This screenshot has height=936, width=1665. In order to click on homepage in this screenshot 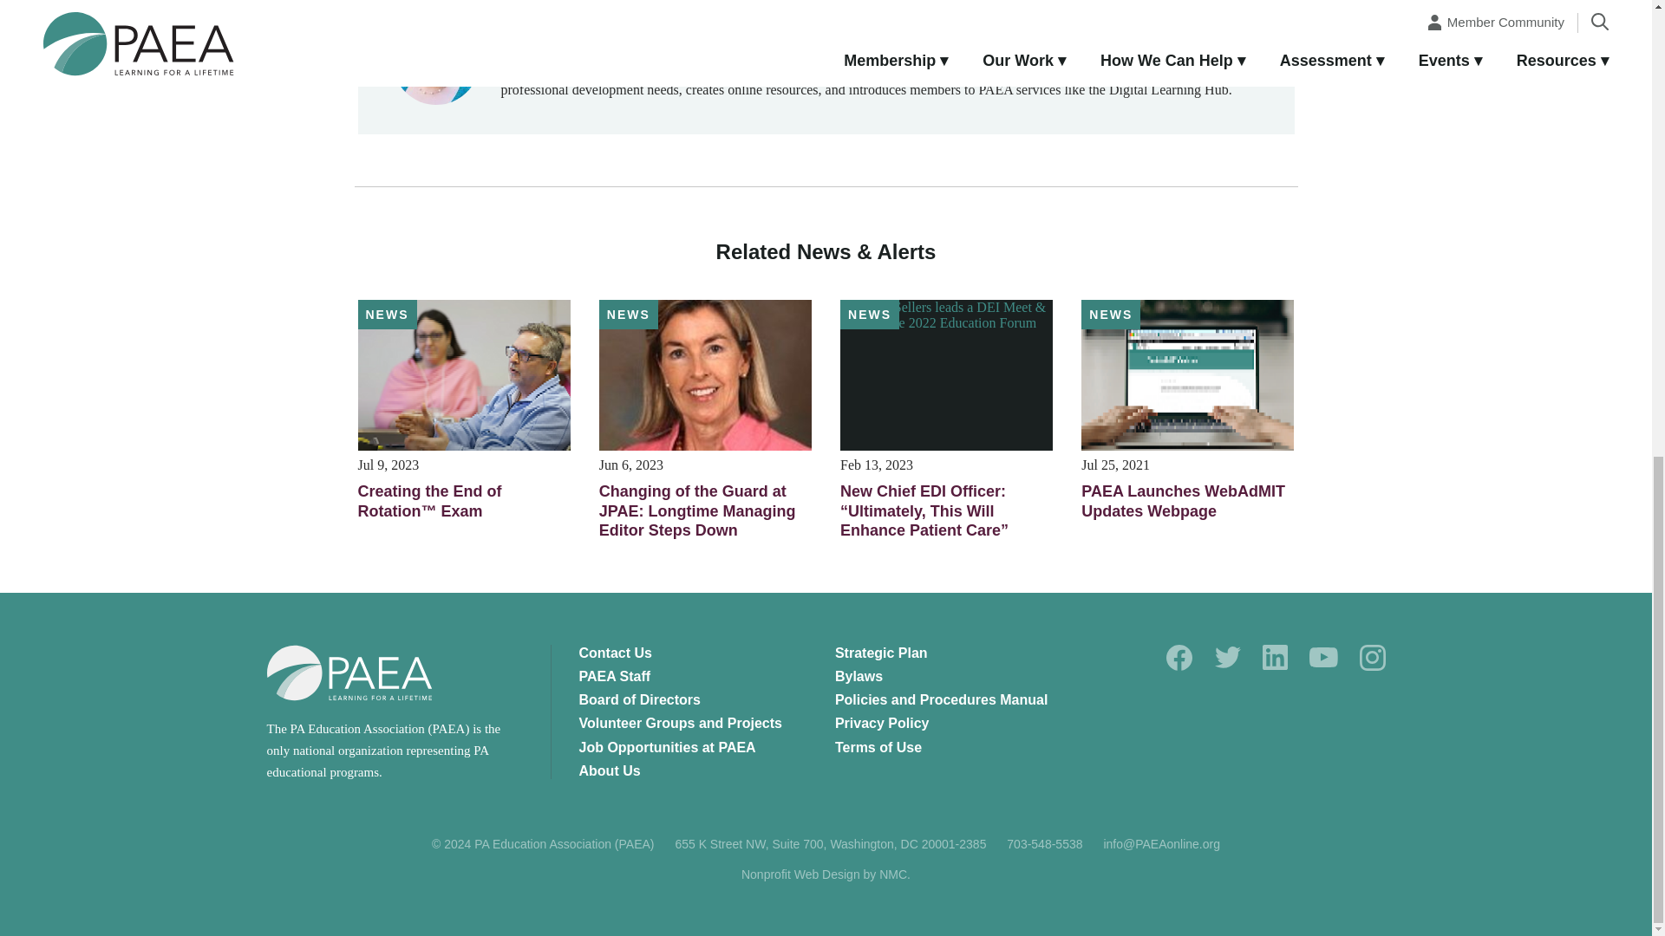, I will do `click(349, 673)`.